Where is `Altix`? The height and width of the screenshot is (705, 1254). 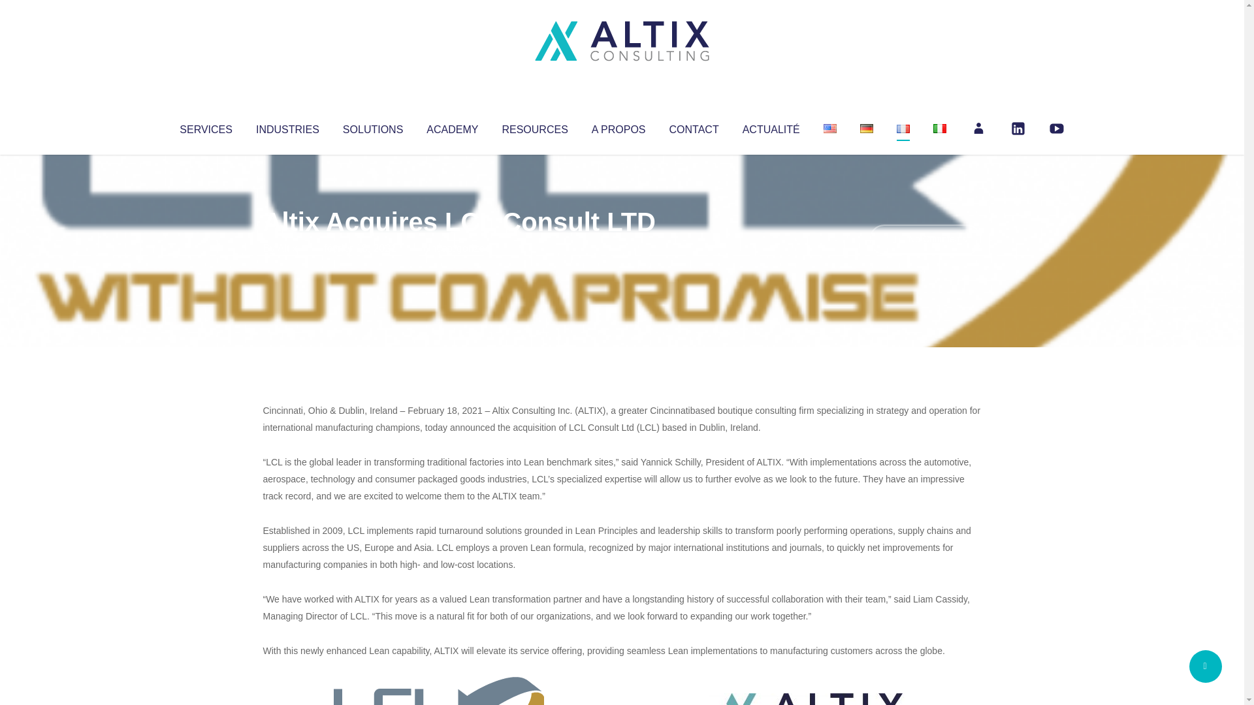 Altix is located at coordinates (287, 248).